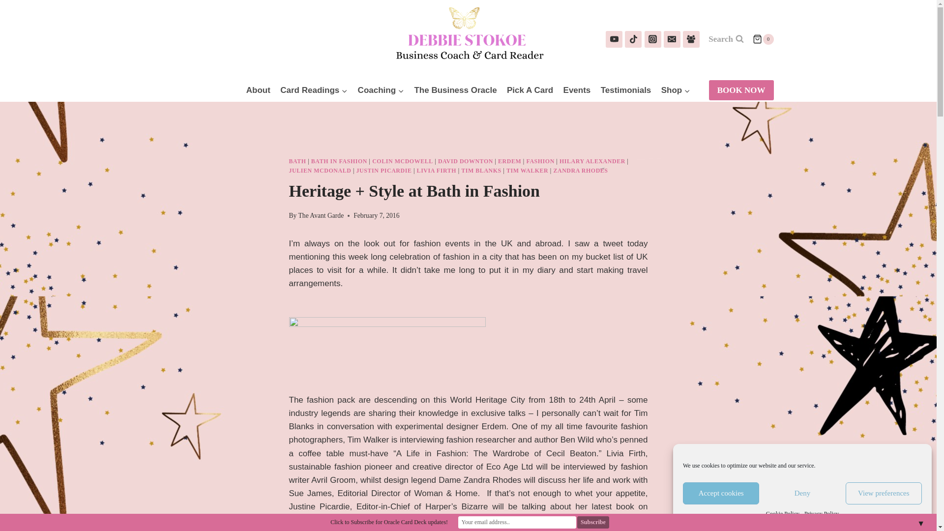 The image size is (944, 531). Describe the element at coordinates (576, 90) in the screenshot. I see `Events` at that location.